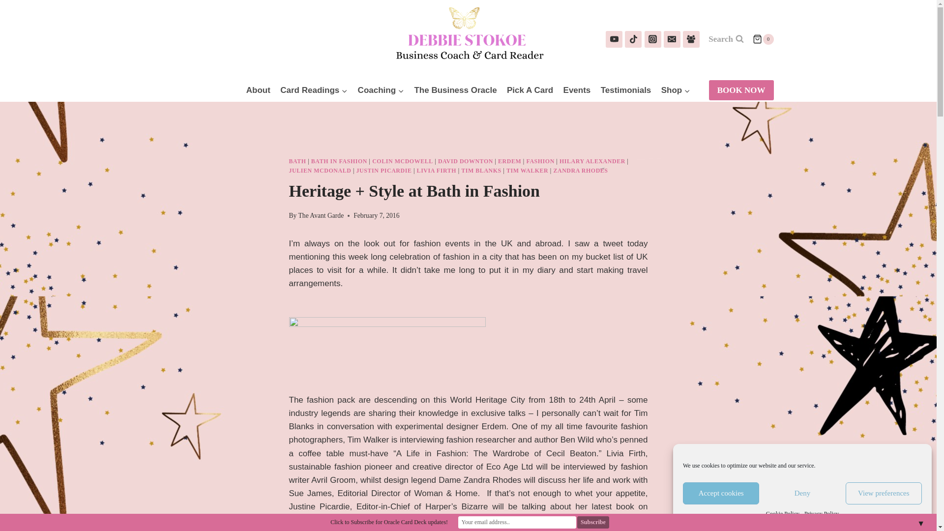 The image size is (944, 531). Describe the element at coordinates (576, 90) in the screenshot. I see `Events` at that location.